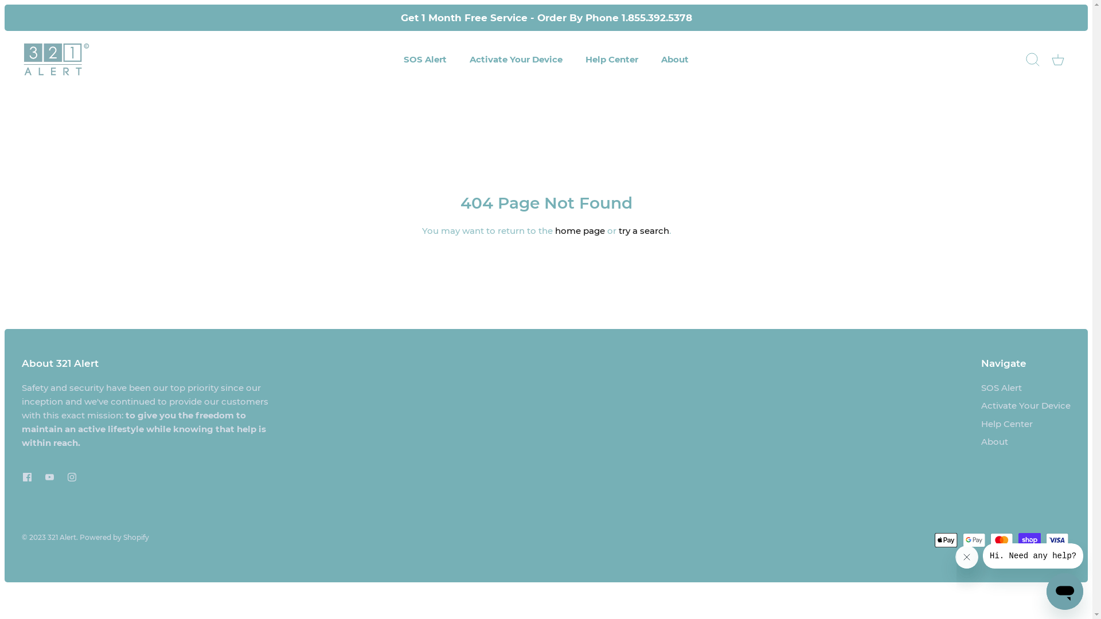 This screenshot has width=1101, height=619. What do you see at coordinates (115, 538) in the screenshot?
I see `Powered by Shopify` at bounding box center [115, 538].